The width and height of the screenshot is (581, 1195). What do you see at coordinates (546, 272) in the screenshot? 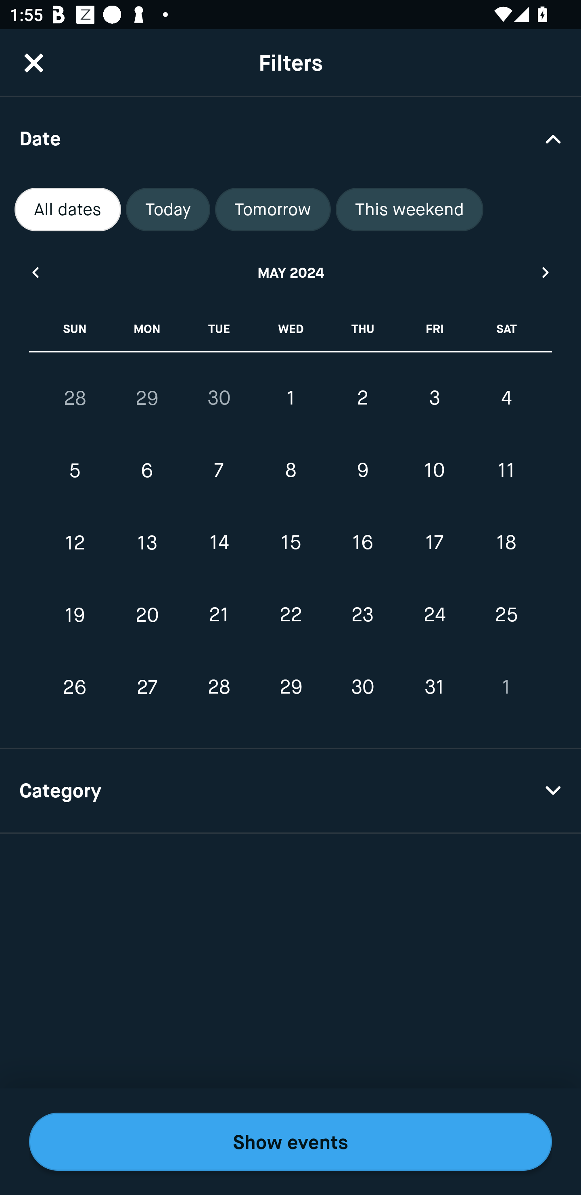
I see `Next` at bounding box center [546, 272].